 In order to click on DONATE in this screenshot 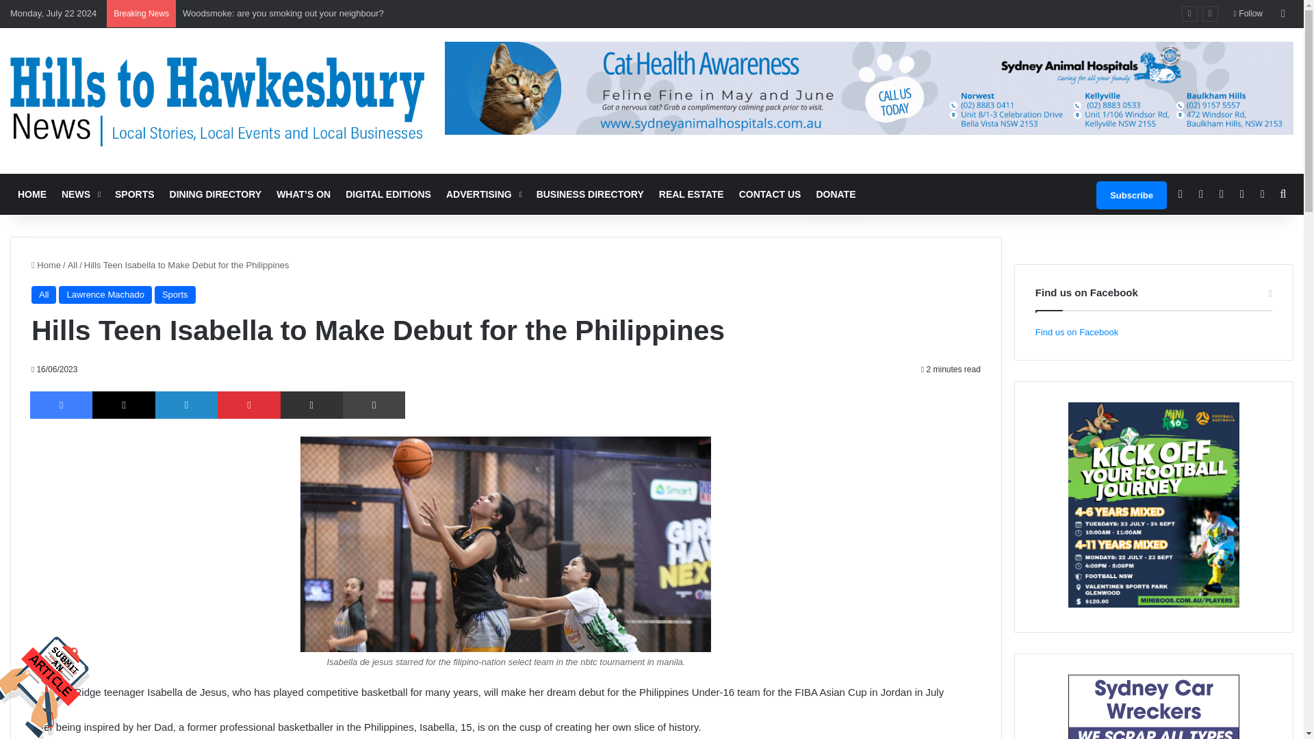, I will do `click(835, 194)`.